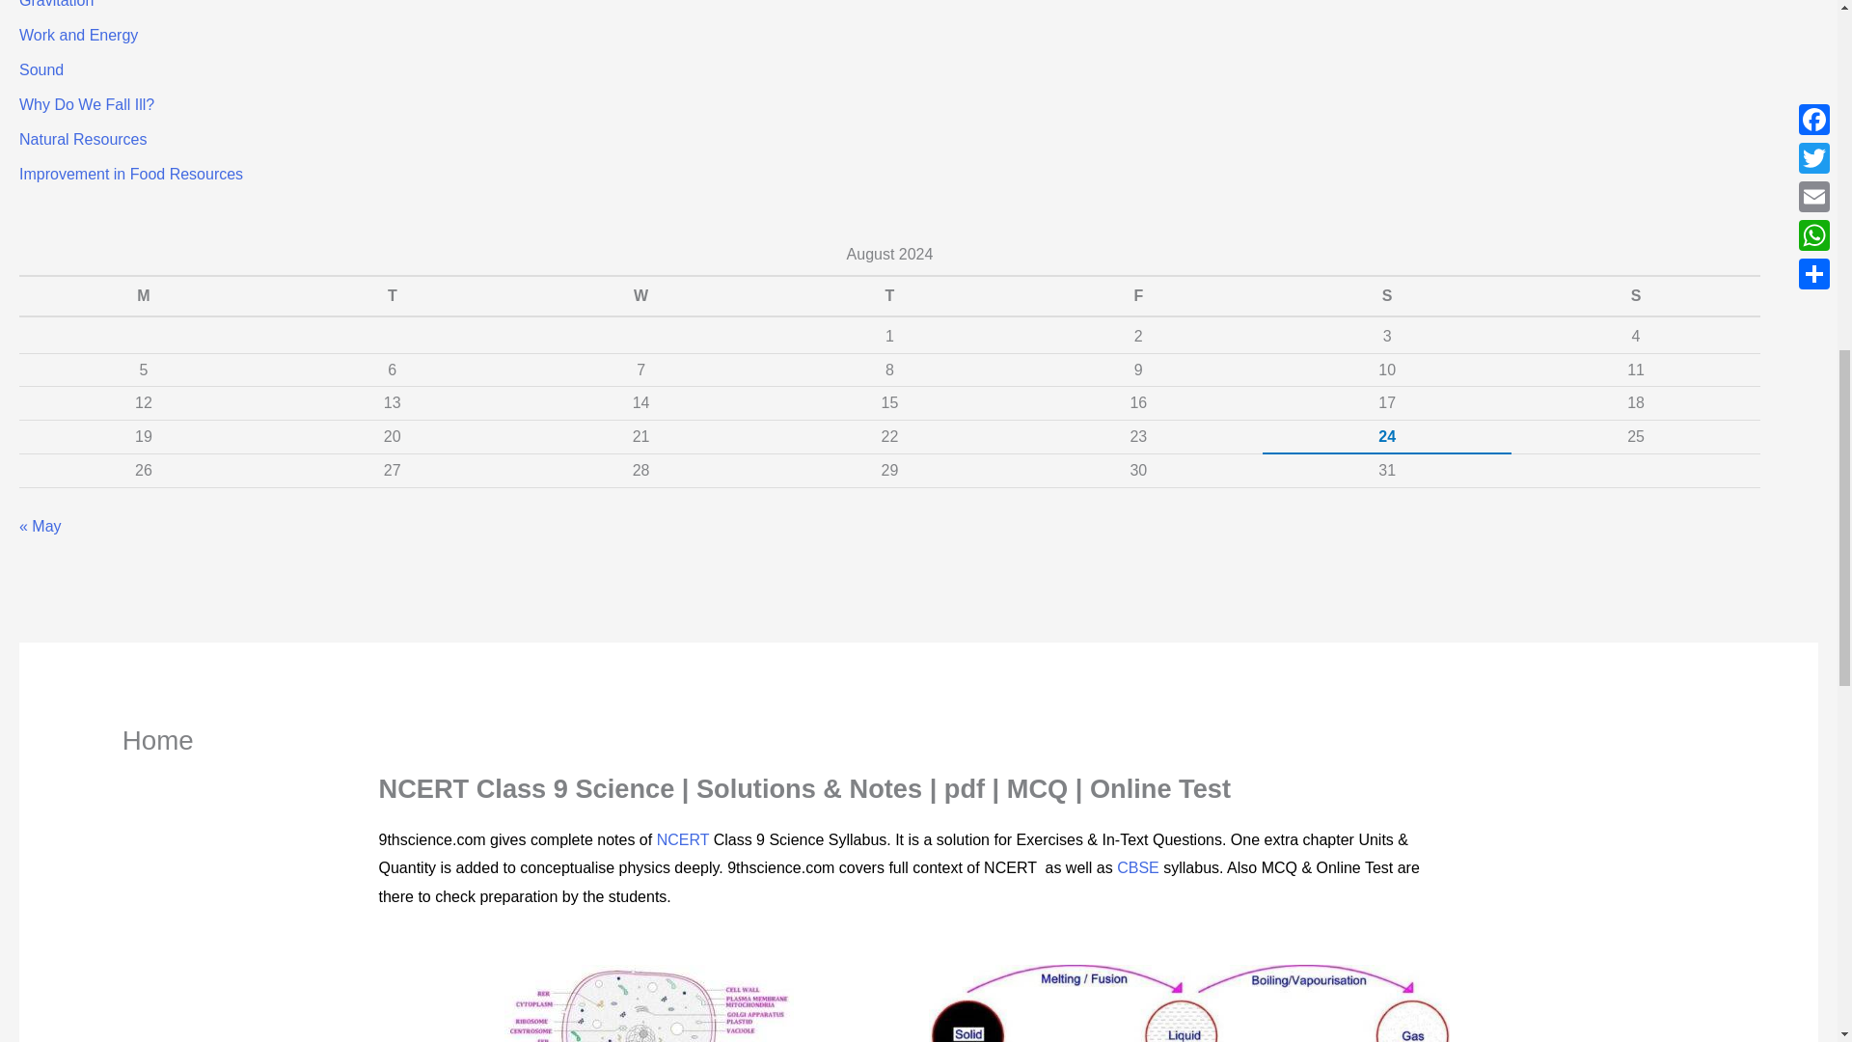 The width and height of the screenshot is (1852, 1042). I want to click on Wednesday, so click(640, 296).